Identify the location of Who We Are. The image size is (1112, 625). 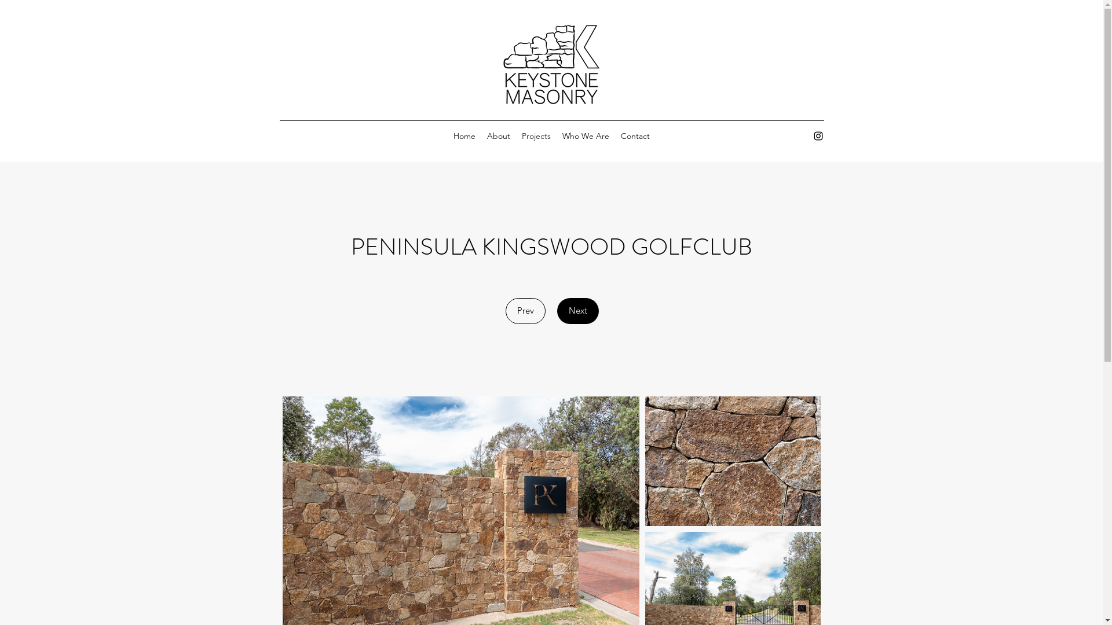
(586, 136).